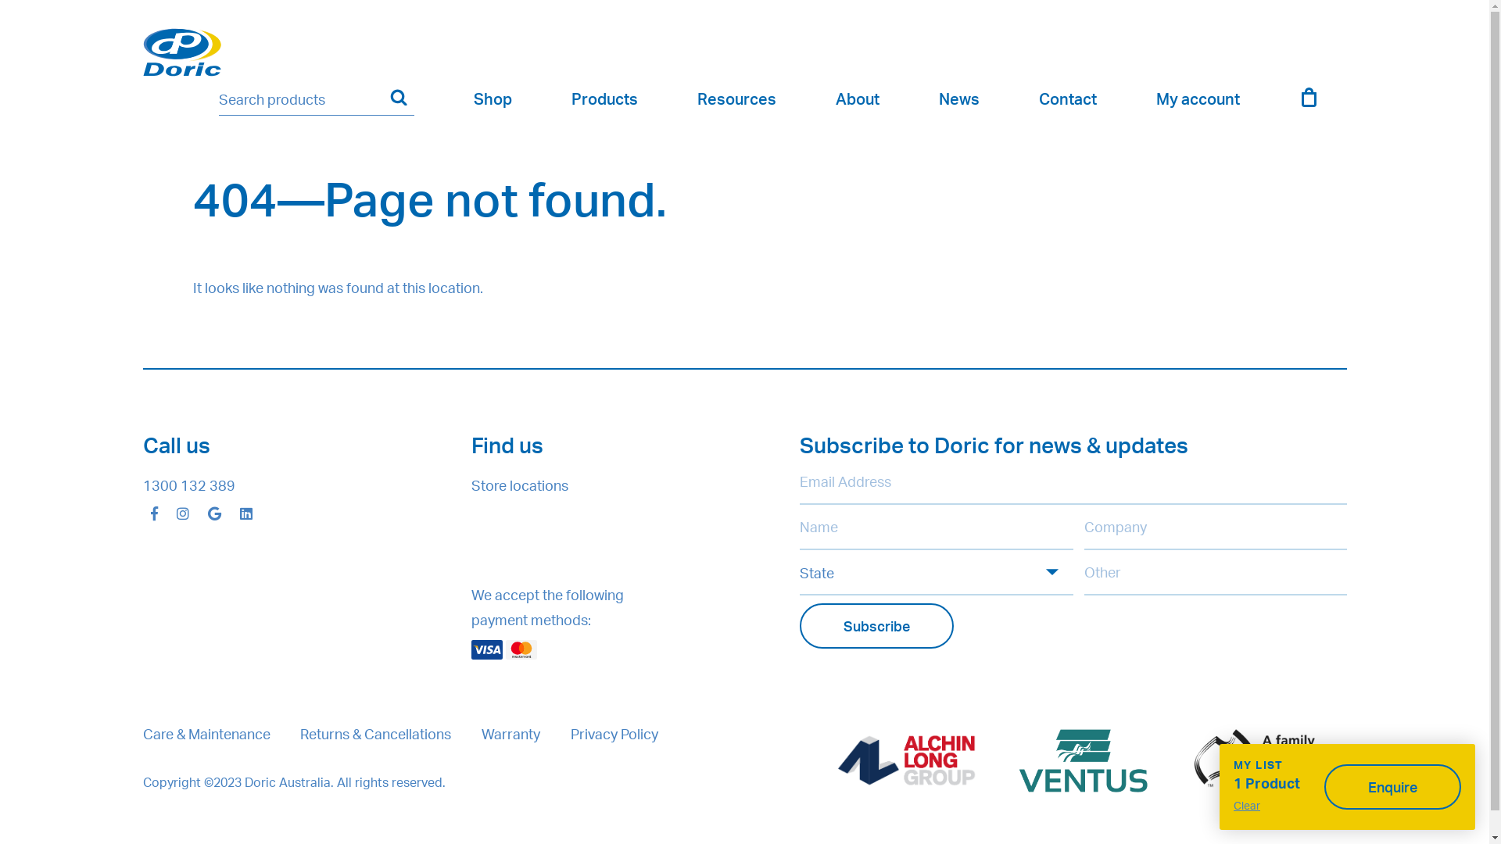  Describe the element at coordinates (375, 734) in the screenshot. I see `Returns & Cancellations` at that location.